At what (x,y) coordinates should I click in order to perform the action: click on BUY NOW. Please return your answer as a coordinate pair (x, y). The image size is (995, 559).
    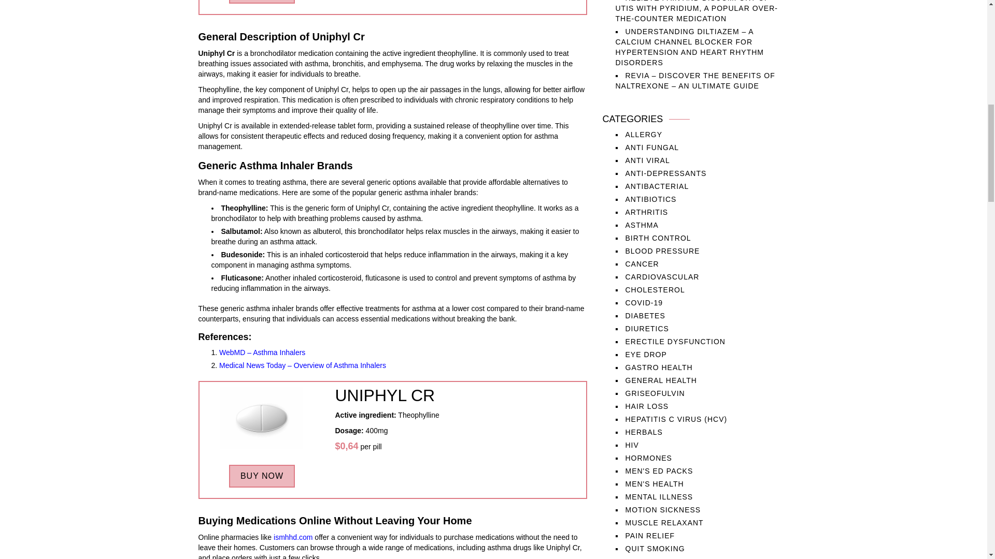
    Looking at the image, I should click on (261, 476).